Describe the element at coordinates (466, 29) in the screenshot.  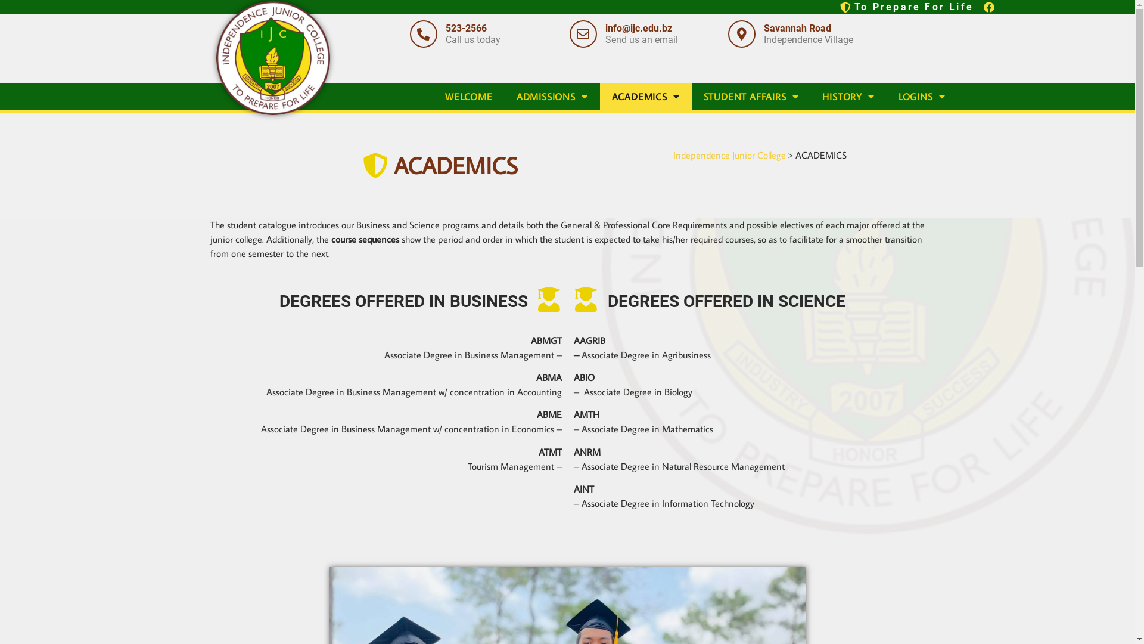
I see `523-2566` at that location.